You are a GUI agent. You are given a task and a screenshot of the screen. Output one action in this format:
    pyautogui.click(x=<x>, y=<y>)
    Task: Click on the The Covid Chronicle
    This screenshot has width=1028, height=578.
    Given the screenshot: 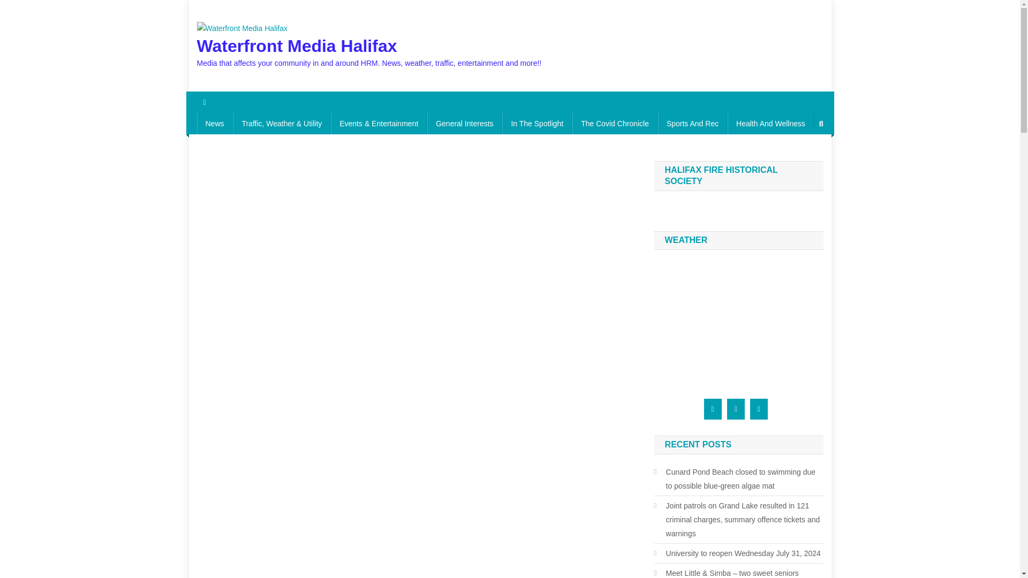 What is the action you would take?
    pyautogui.click(x=615, y=123)
    